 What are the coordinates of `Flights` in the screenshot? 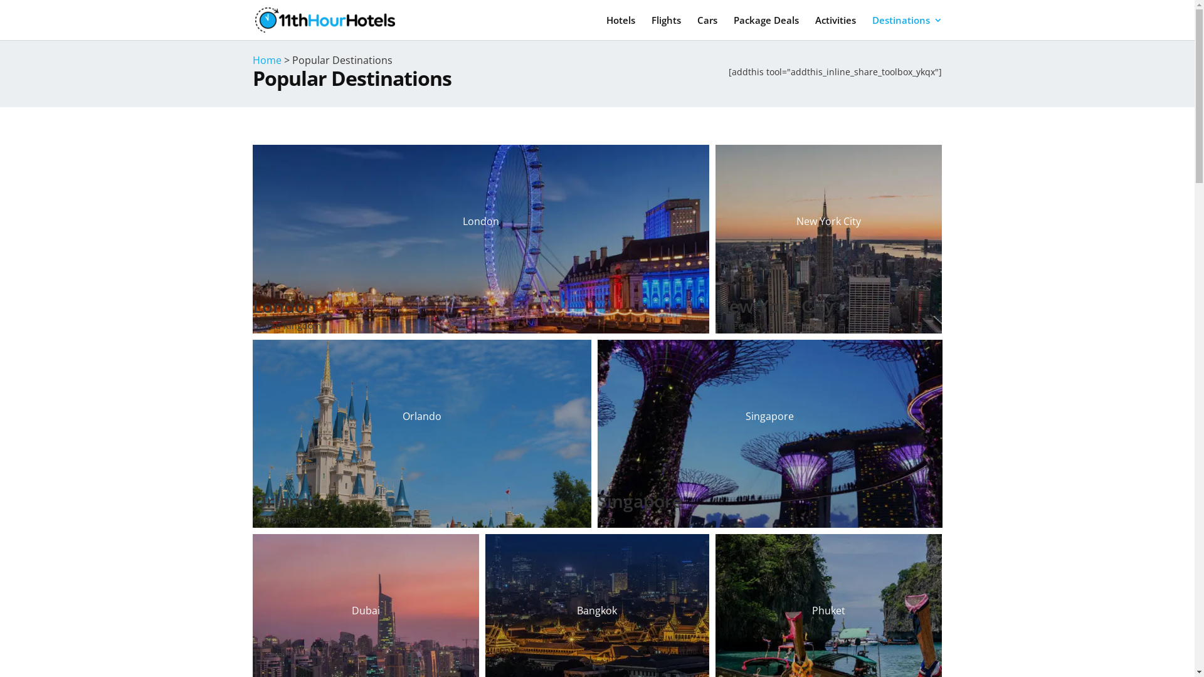 It's located at (666, 28).